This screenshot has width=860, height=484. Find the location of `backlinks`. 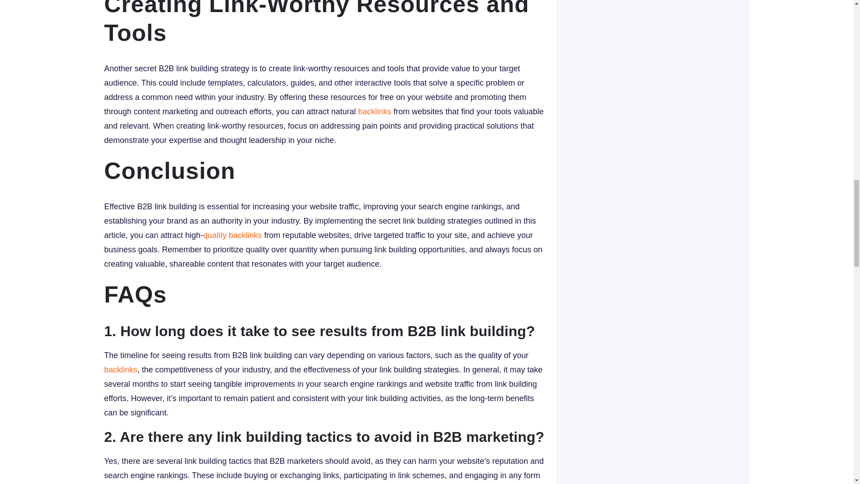

backlinks is located at coordinates (120, 369).